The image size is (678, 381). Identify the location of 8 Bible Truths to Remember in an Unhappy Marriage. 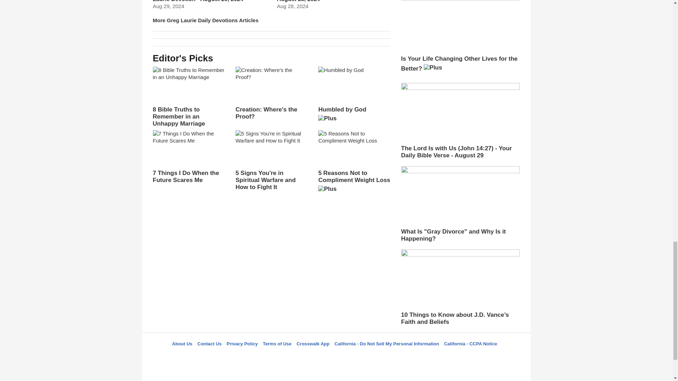
(189, 97).